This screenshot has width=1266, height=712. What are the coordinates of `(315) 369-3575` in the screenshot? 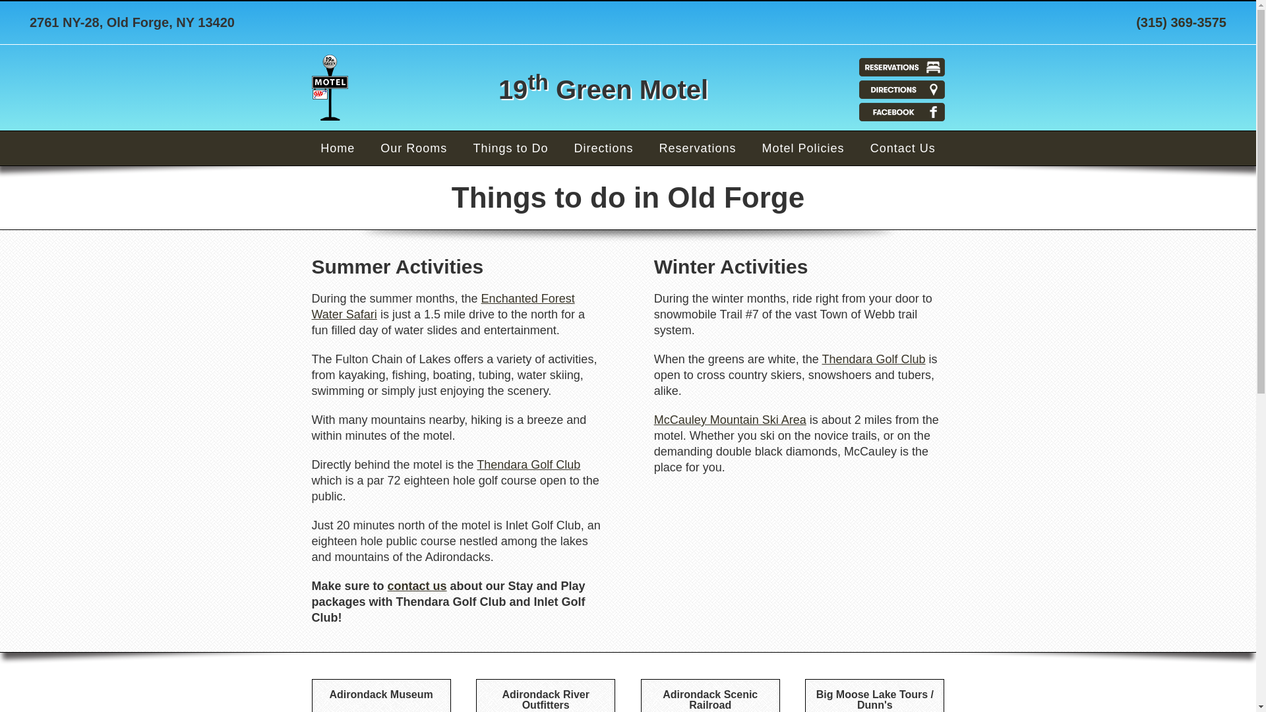 It's located at (1182, 22).